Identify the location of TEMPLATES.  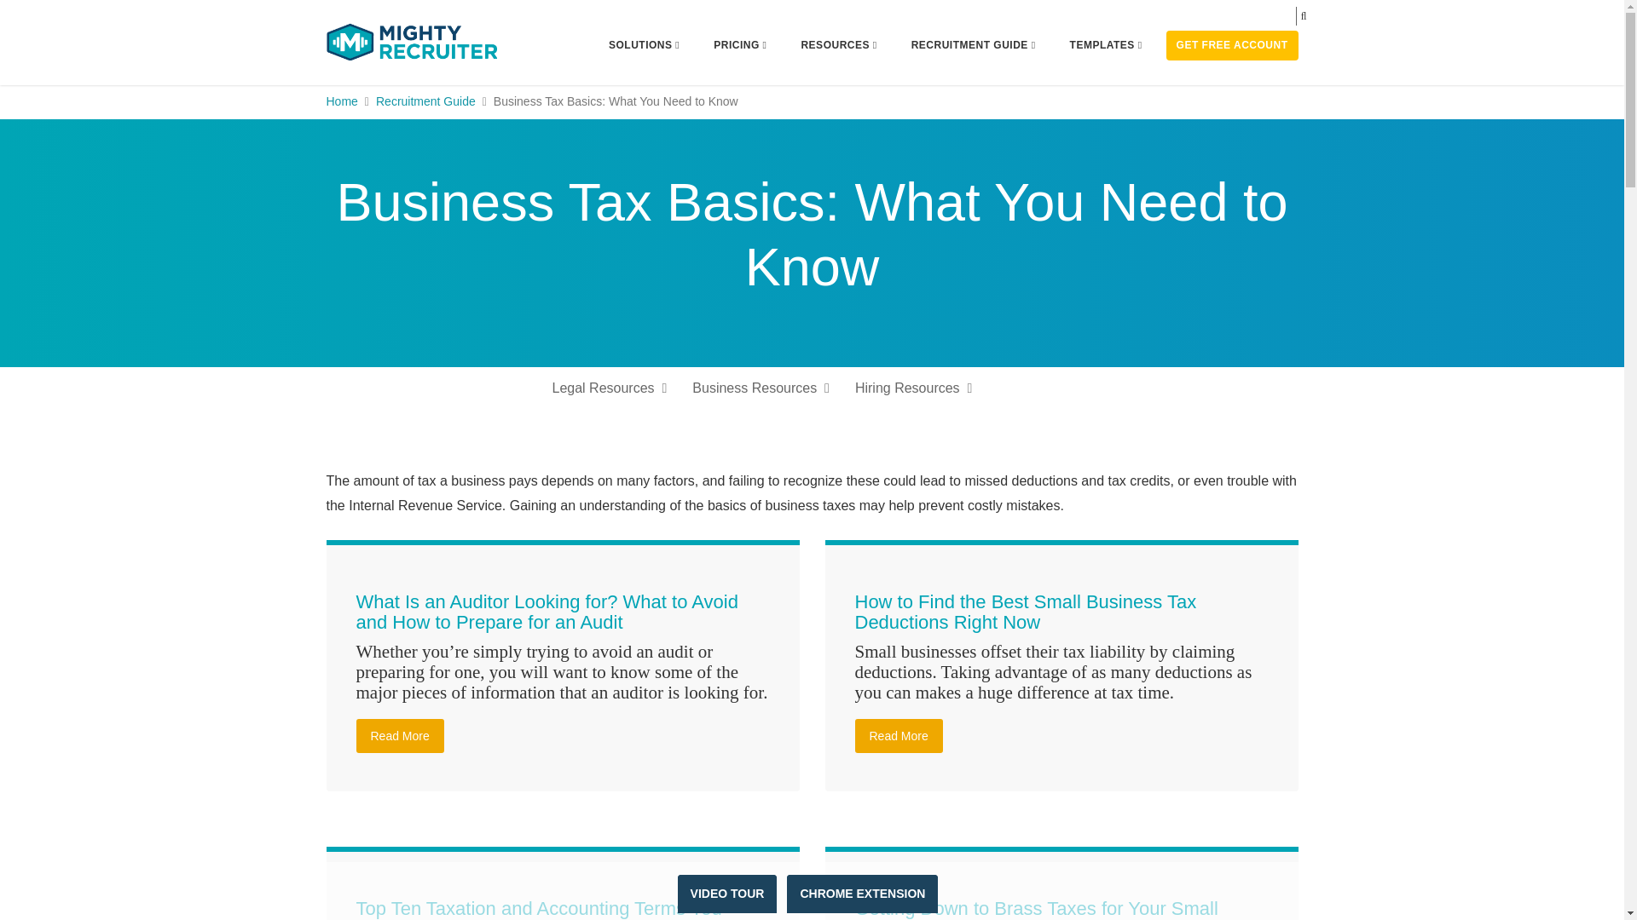
(1107, 45).